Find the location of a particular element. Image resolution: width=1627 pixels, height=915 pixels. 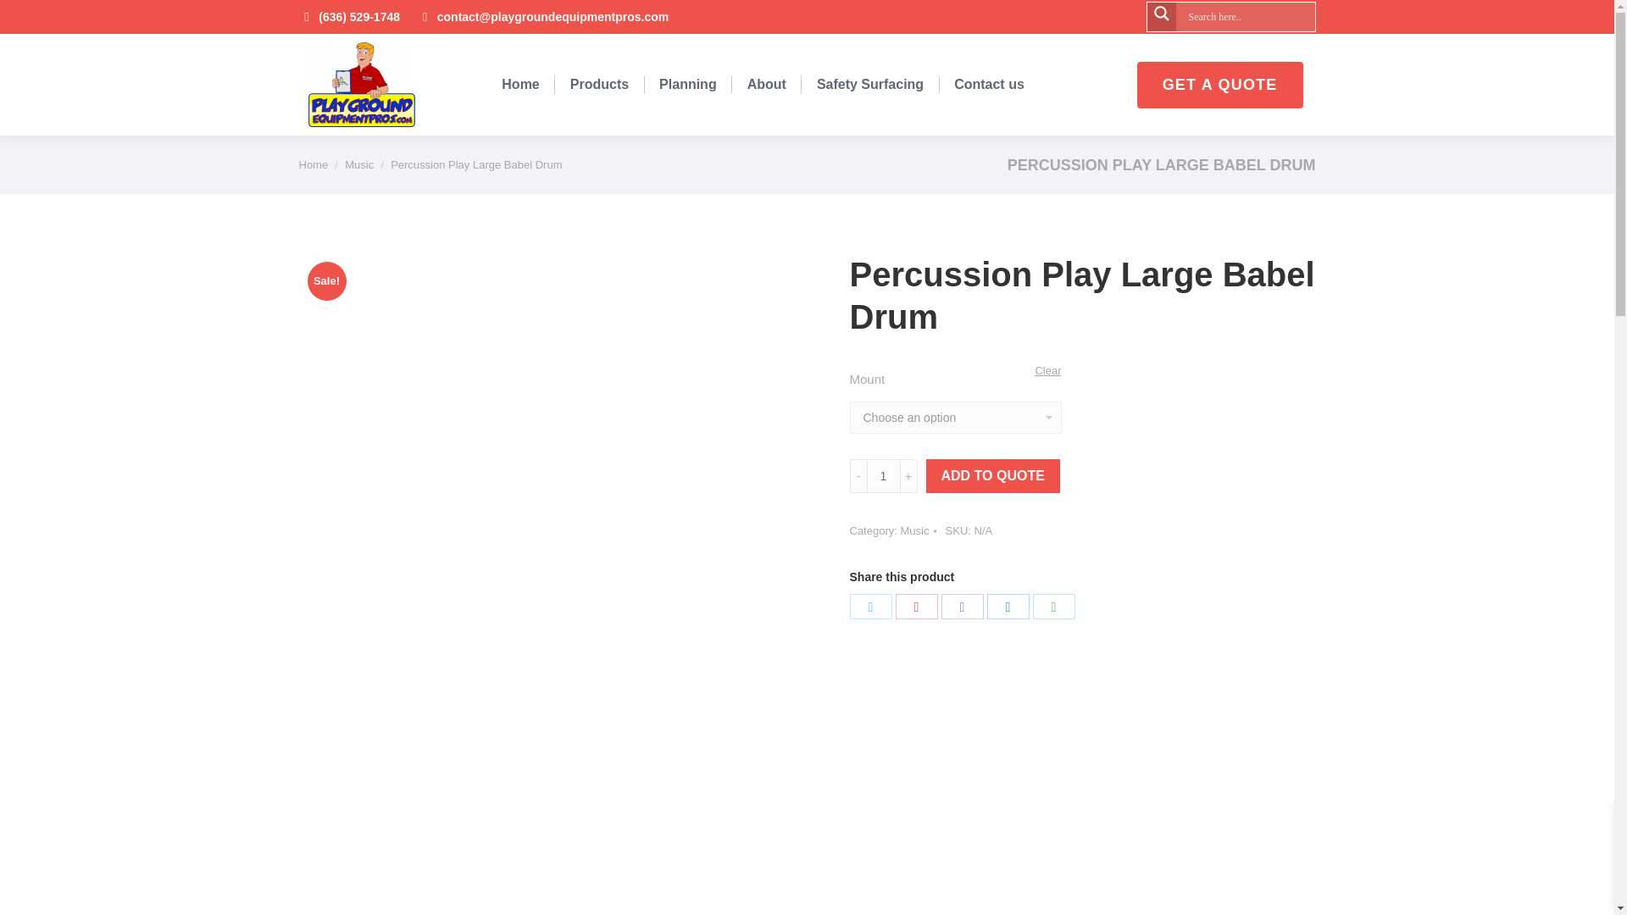

Qty is located at coordinates (882, 476).